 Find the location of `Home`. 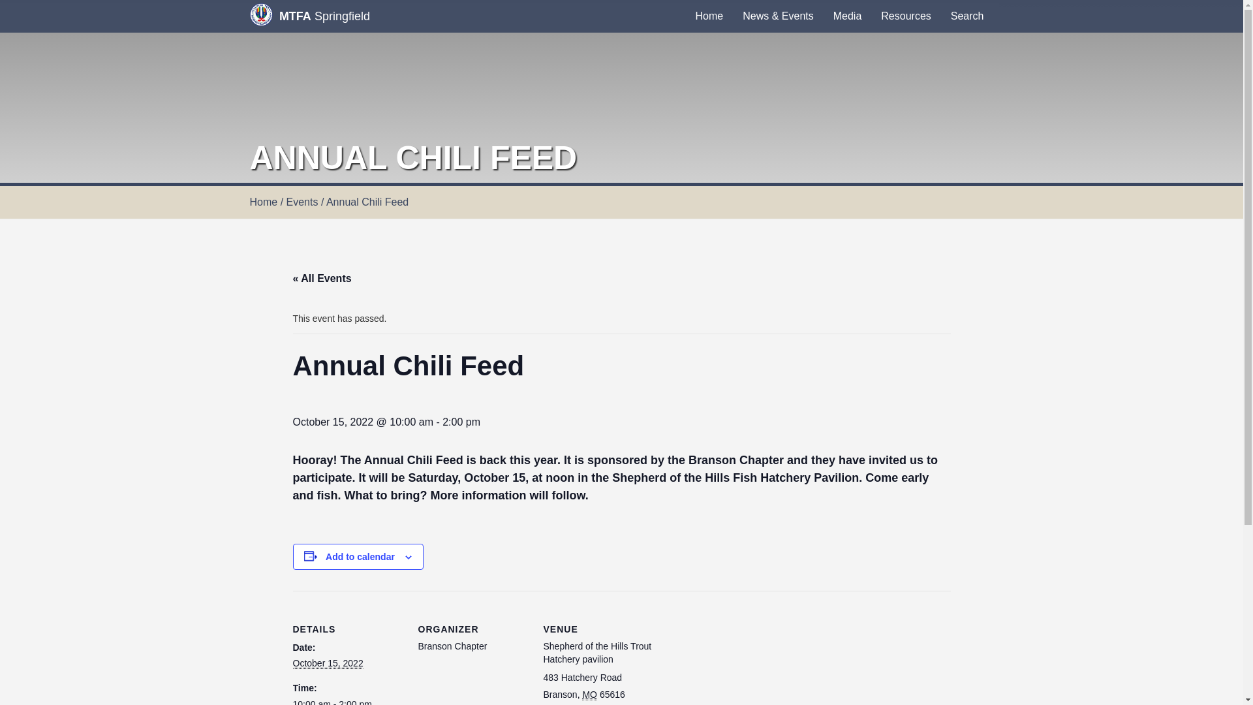

Home is located at coordinates (709, 16).